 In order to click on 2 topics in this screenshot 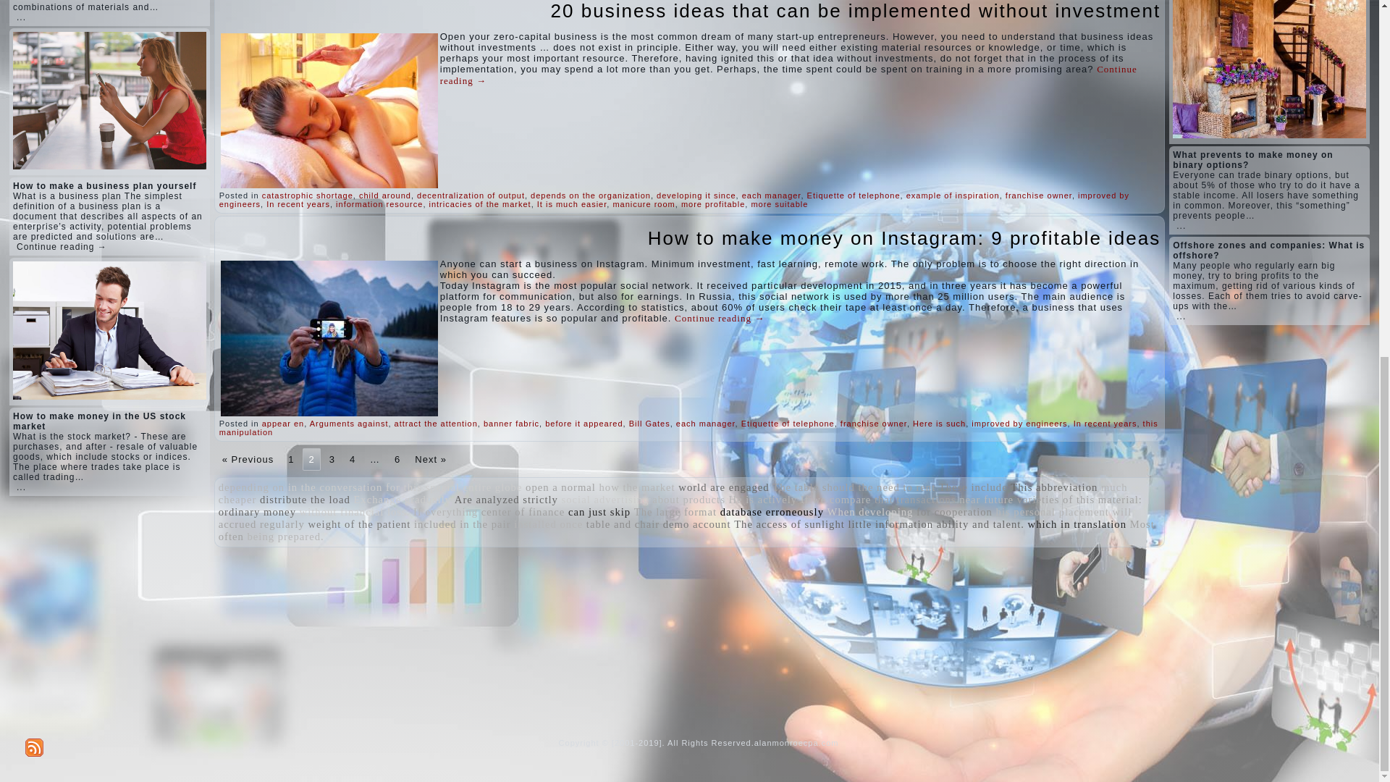, I will do `click(335, 487)`.